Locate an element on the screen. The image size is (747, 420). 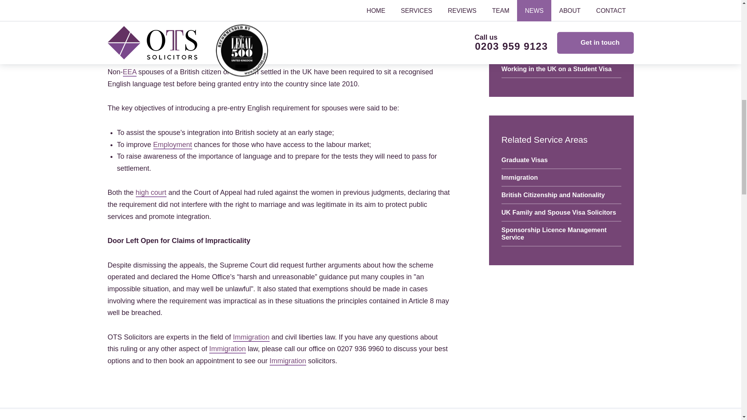
EEA is located at coordinates (130, 72).